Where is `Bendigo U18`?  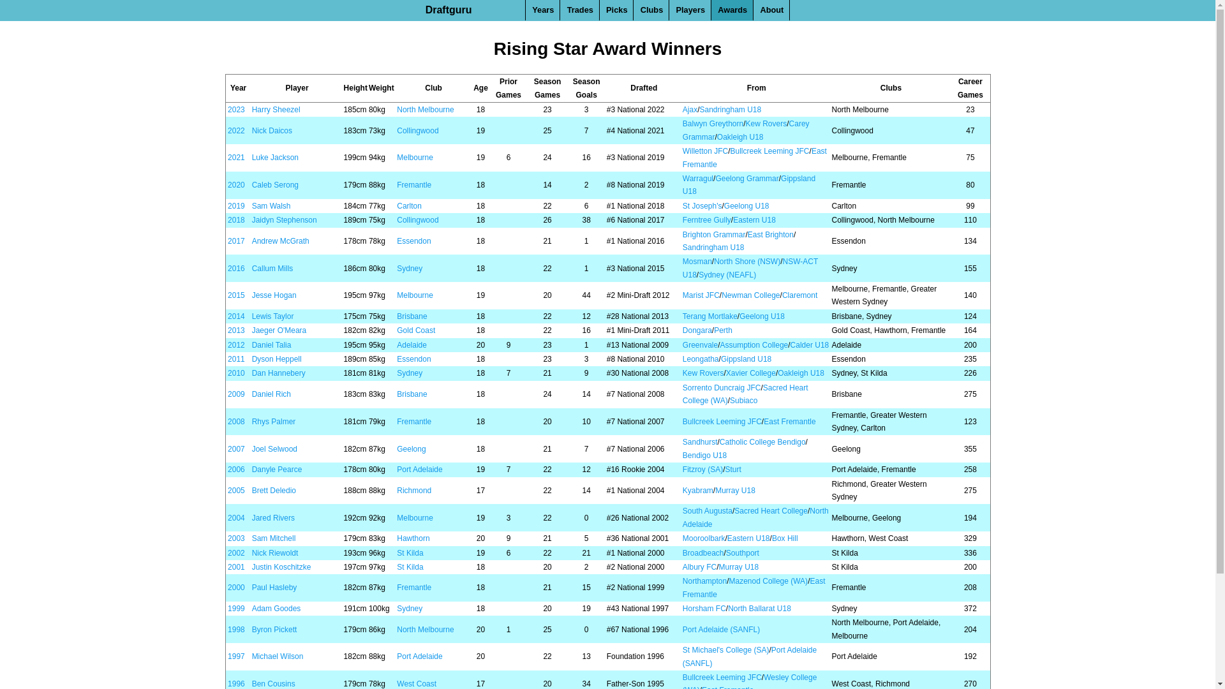
Bendigo U18 is located at coordinates (704, 456).